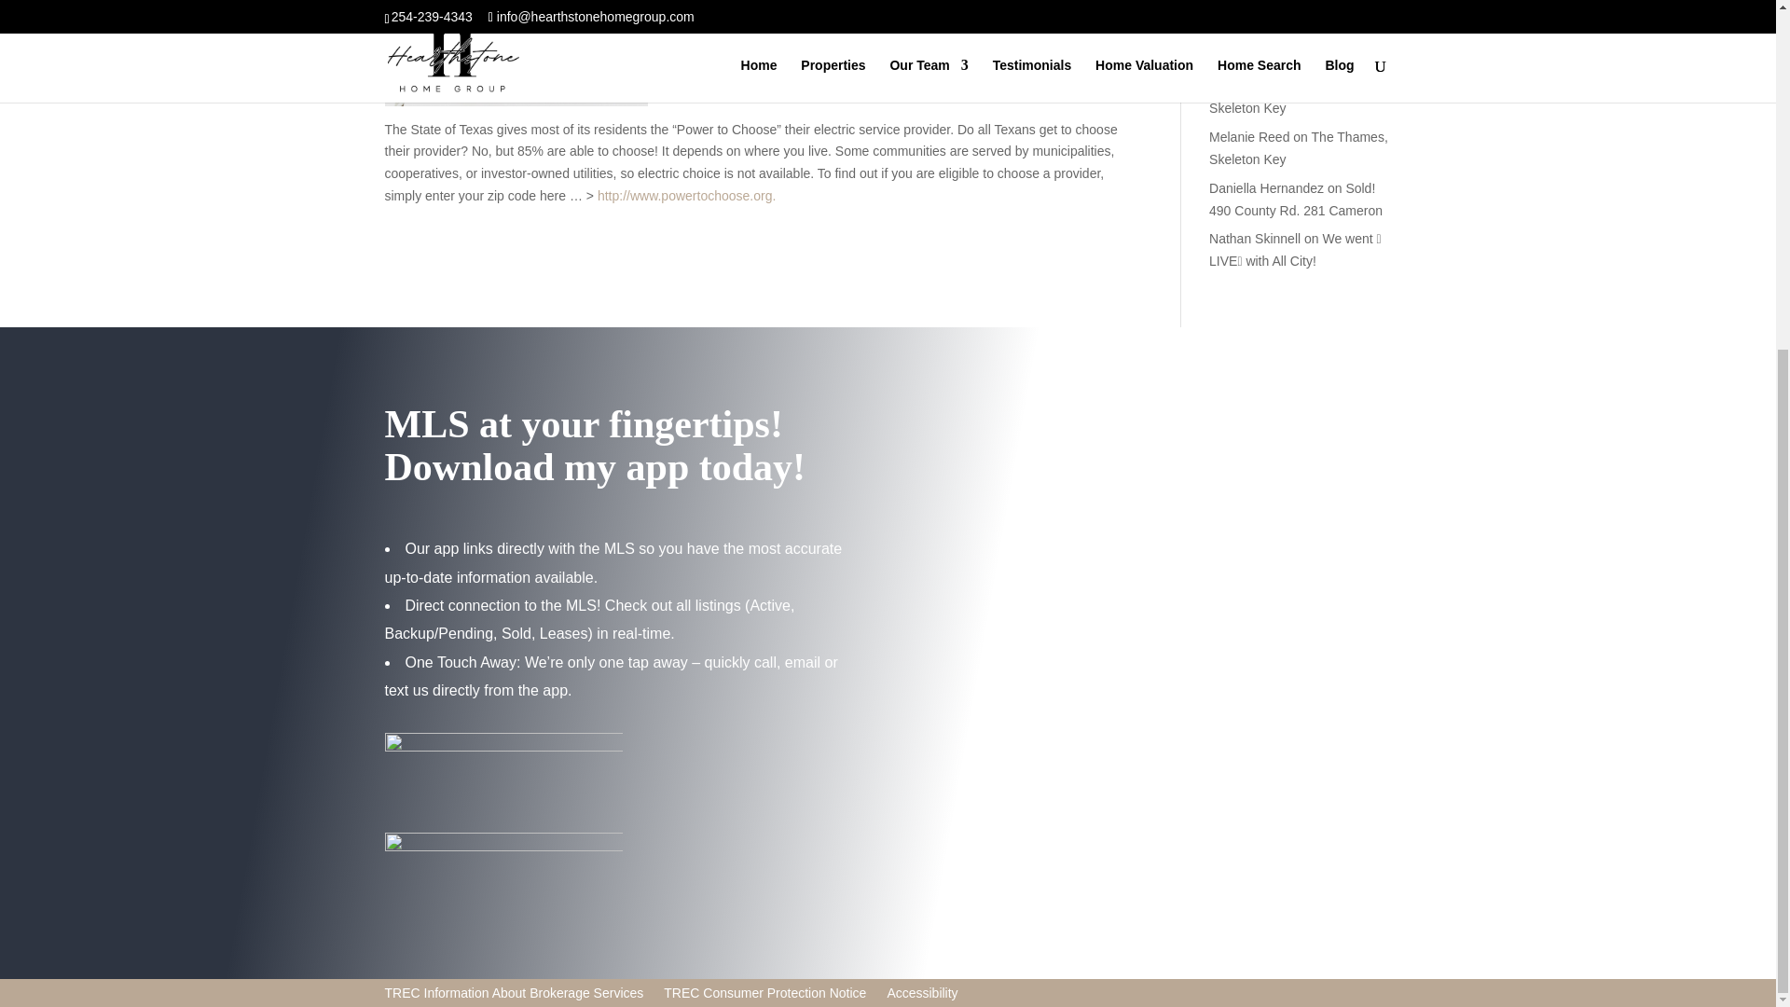 This screenshot has width=1790, height=1007. What do you see at coordinates (1296, 200) in the screenshot?
I see `Sold! 490 County Rd. 281 Cameron` at bounding box center [1296, 200].